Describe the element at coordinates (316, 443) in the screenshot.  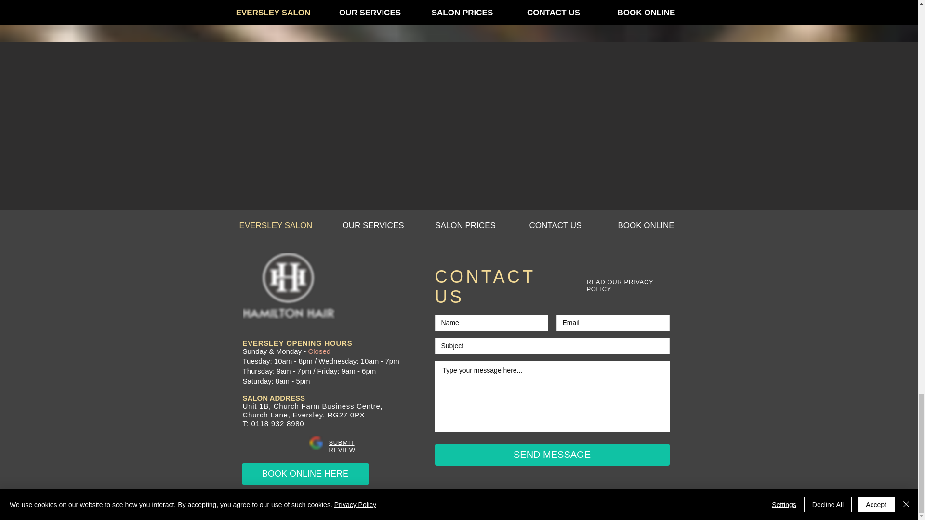
I see `google-logo-9827.png` at that location.